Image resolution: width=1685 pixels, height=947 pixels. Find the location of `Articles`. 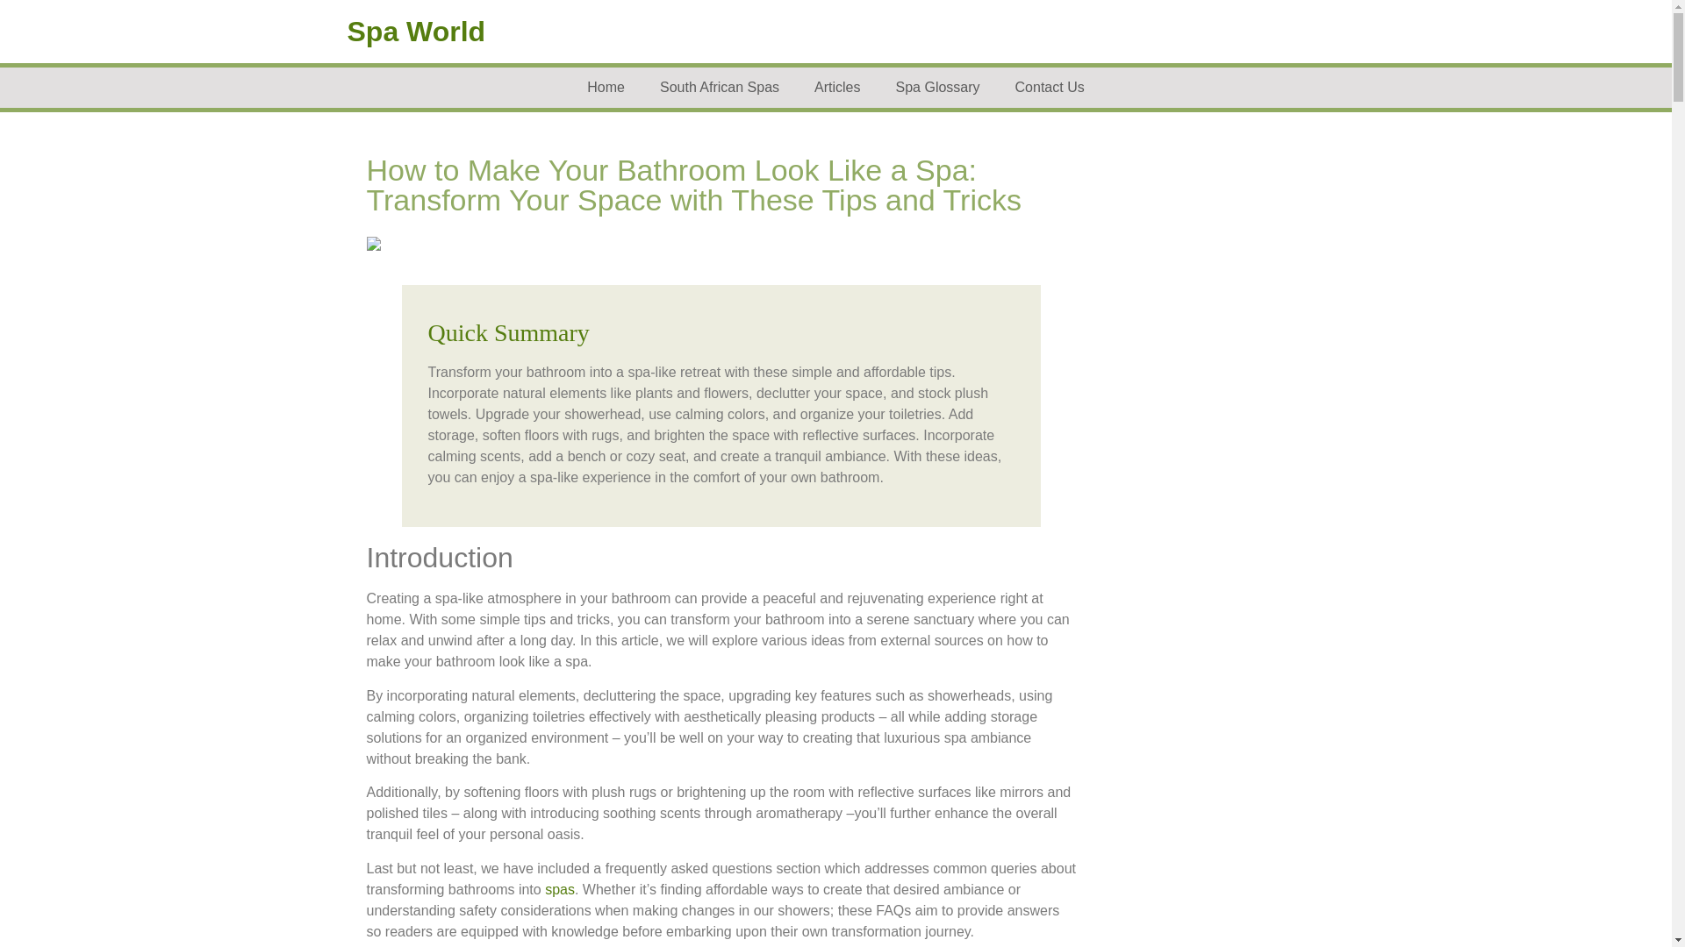

Articles is located at coordinates (837, 88).